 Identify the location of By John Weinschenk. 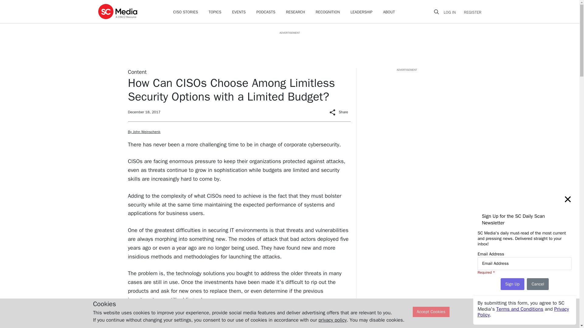
(144, 132).